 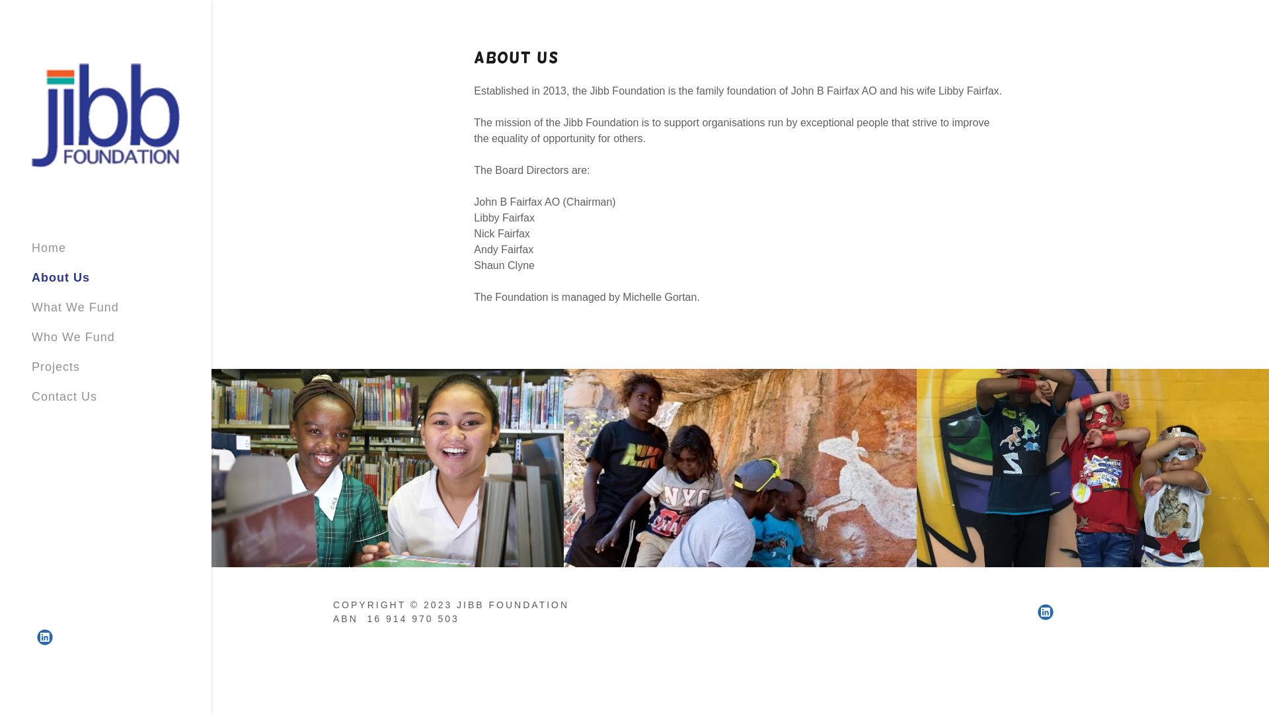 I want to click on Projects, so click(x=56, y=367).